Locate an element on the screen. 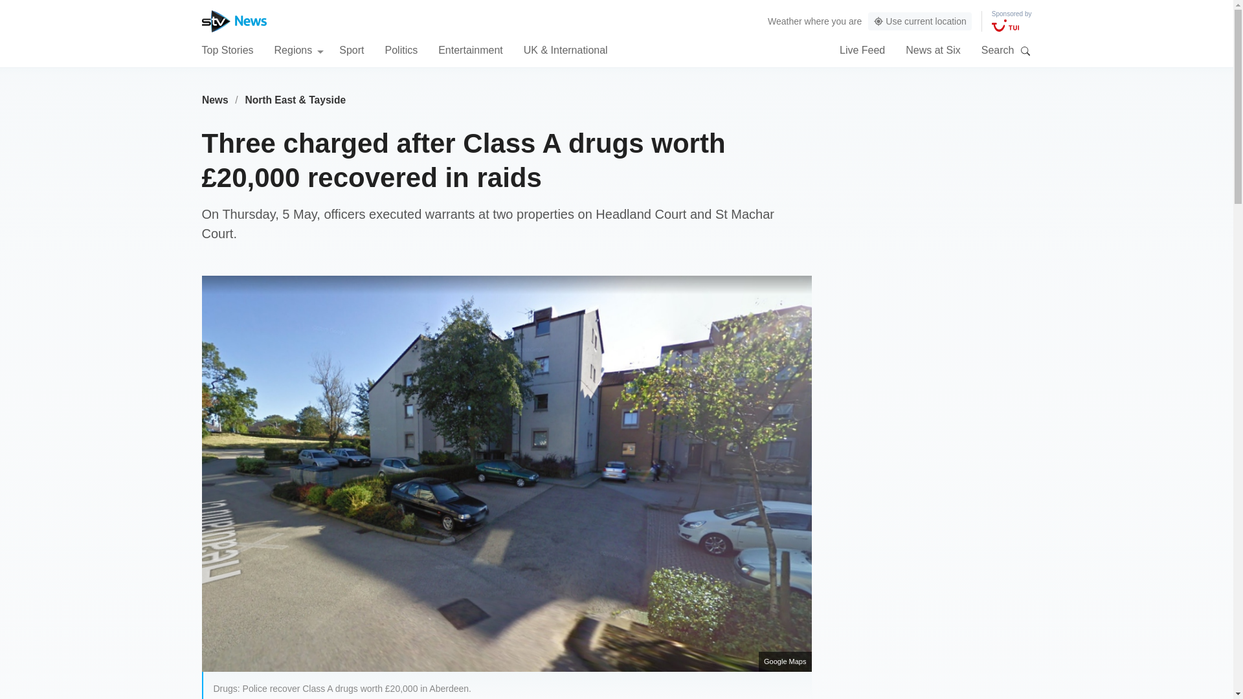 The width and height of the screenshot is (1243, 699). Use current location is located at coordinates (919, 21).